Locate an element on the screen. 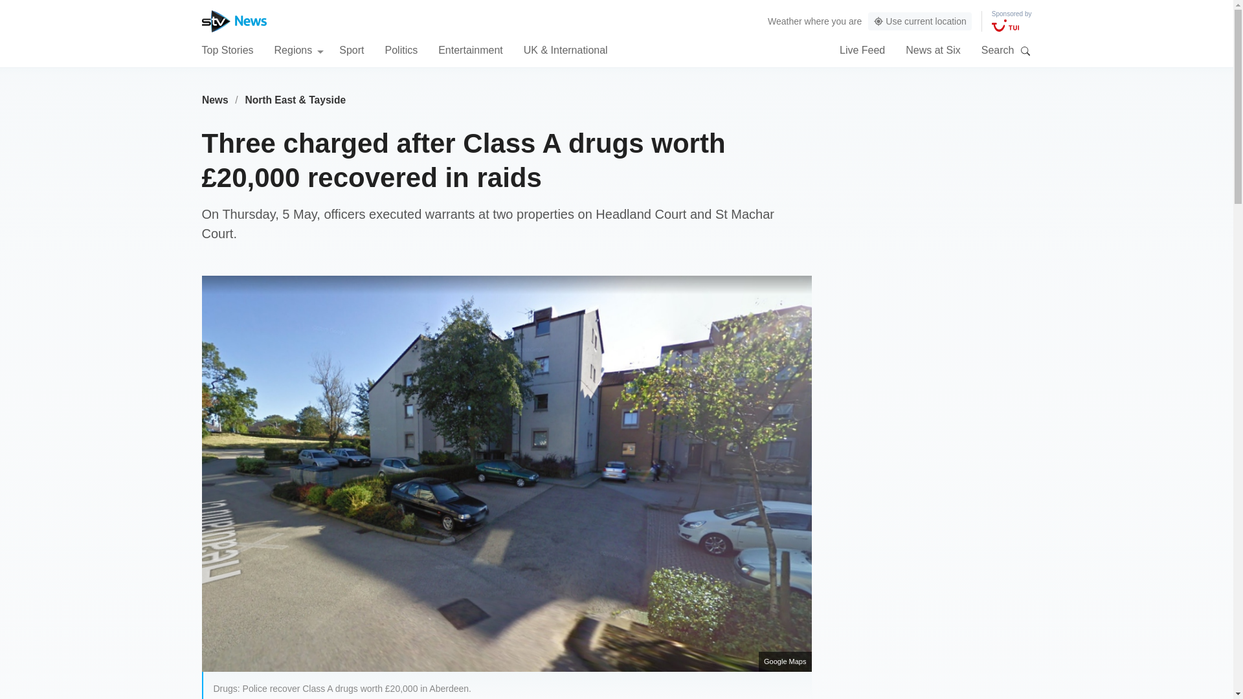 The width and height of the screenshot is (1243, 699). Use current location is located at coordinates (919, 21).